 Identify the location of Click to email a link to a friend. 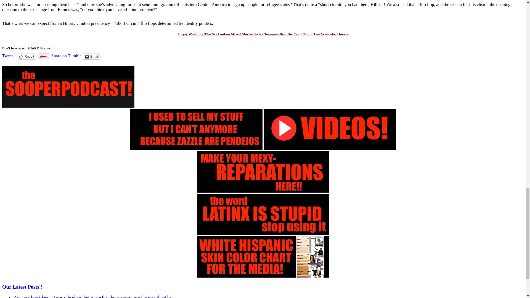
(92, 56).